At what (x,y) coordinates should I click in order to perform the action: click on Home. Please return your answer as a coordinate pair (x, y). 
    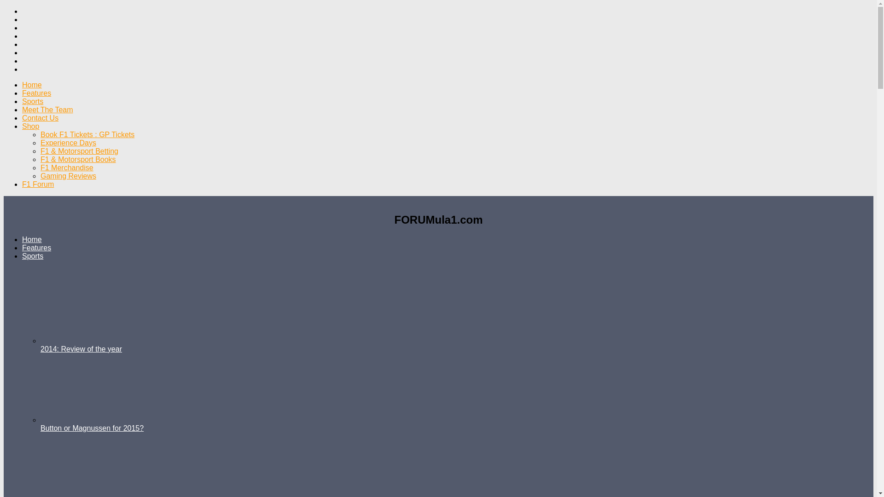
    Looking at the image, I should click on (32, 239).